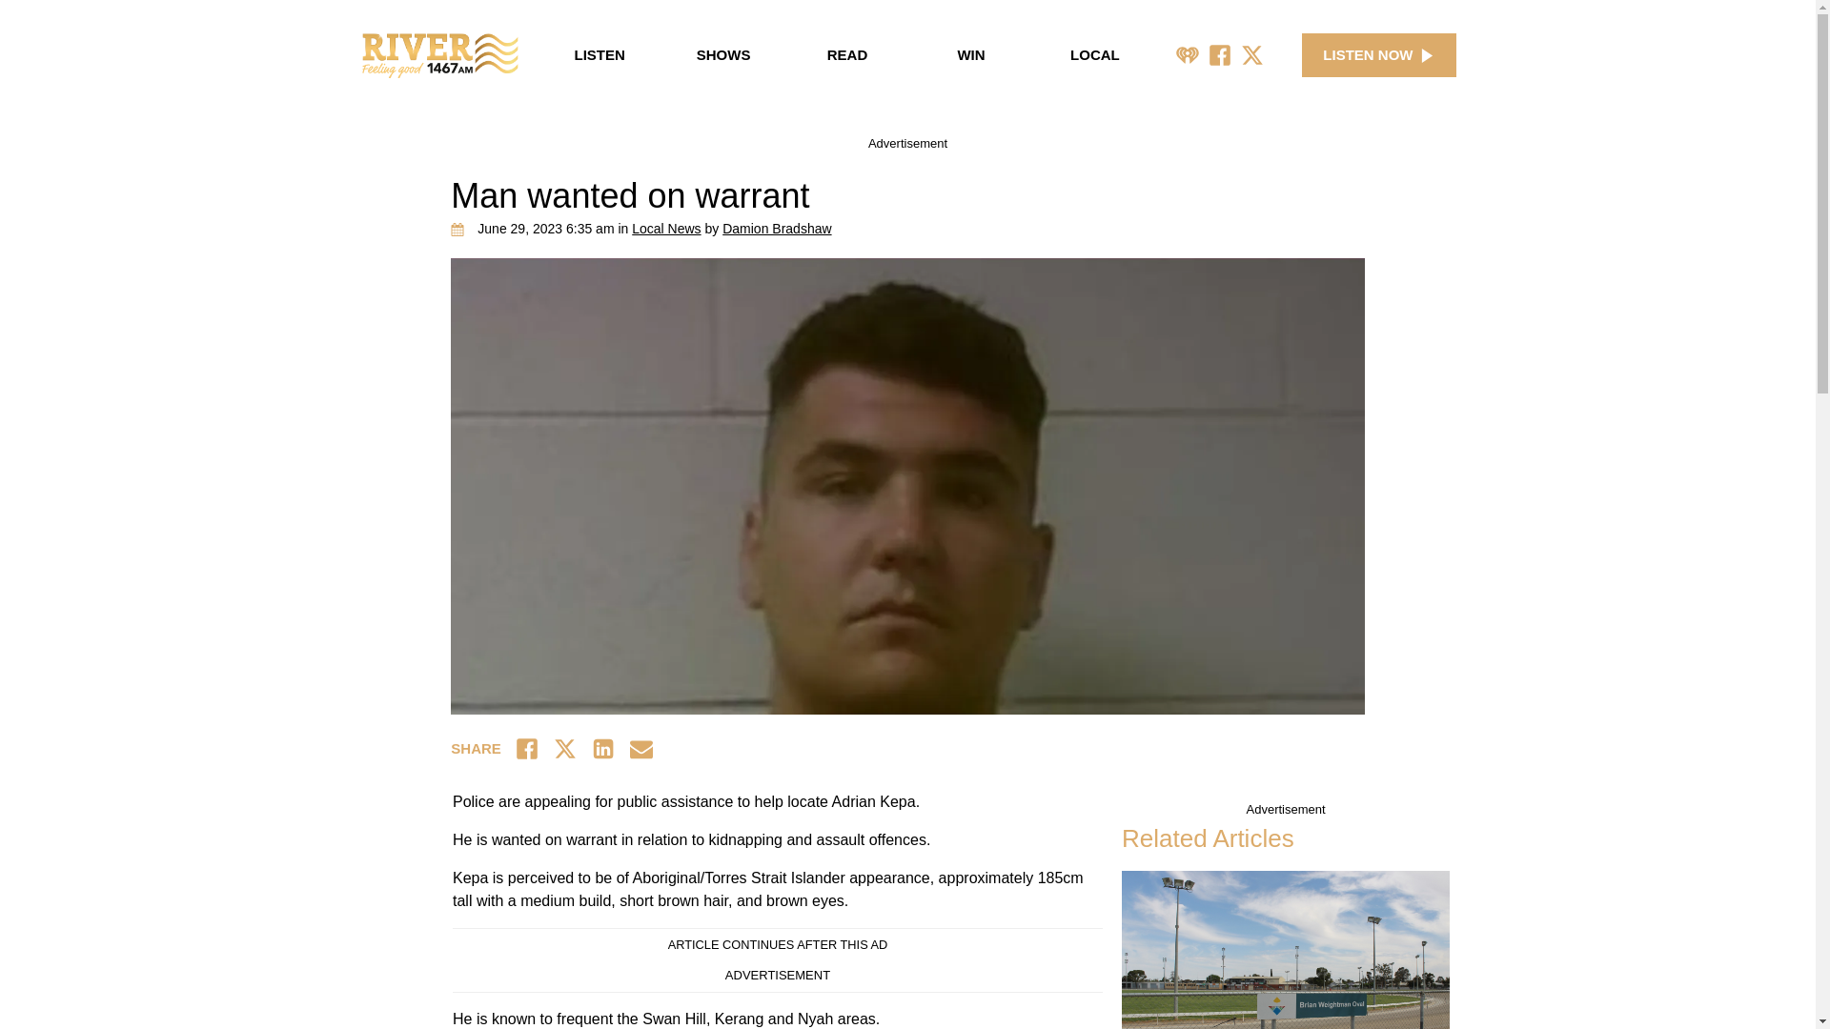 The height and width of the screenshot is (1029, 1830). What do you see at coordinates (971, 55) in the screenshot?
I see `WIN` at bounding box center [971, 55].